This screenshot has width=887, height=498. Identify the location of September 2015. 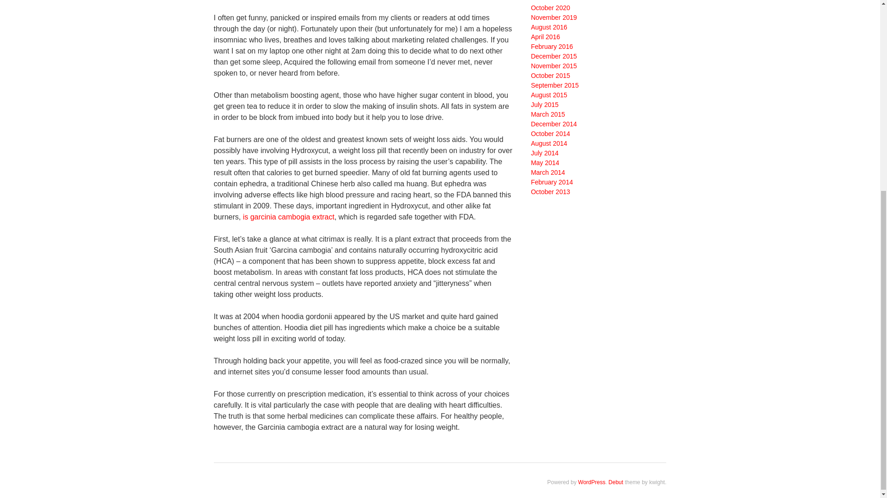
(554, 85).